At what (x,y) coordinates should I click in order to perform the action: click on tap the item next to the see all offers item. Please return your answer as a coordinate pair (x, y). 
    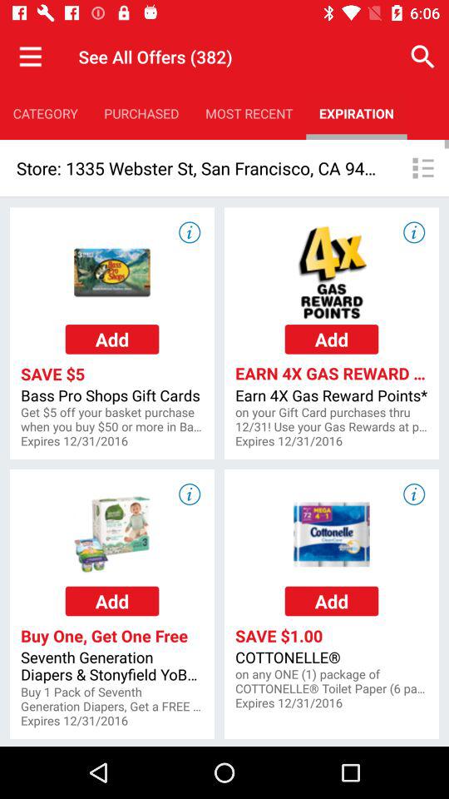
    Looking at the image, I should click on (30, 57).